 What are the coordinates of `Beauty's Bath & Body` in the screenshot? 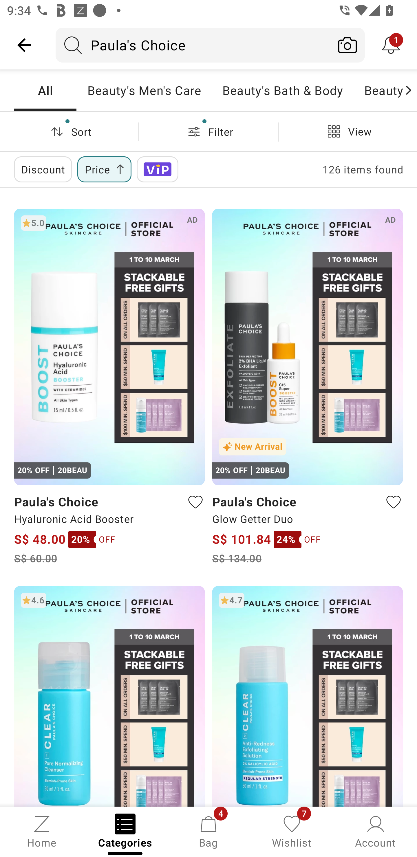 It's located at (282, 90).